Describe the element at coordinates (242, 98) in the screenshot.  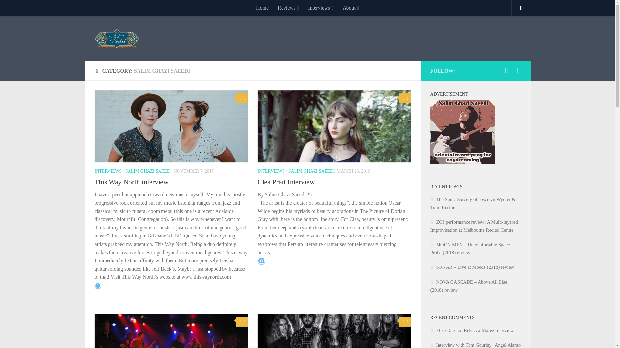
I see `0` at that location.